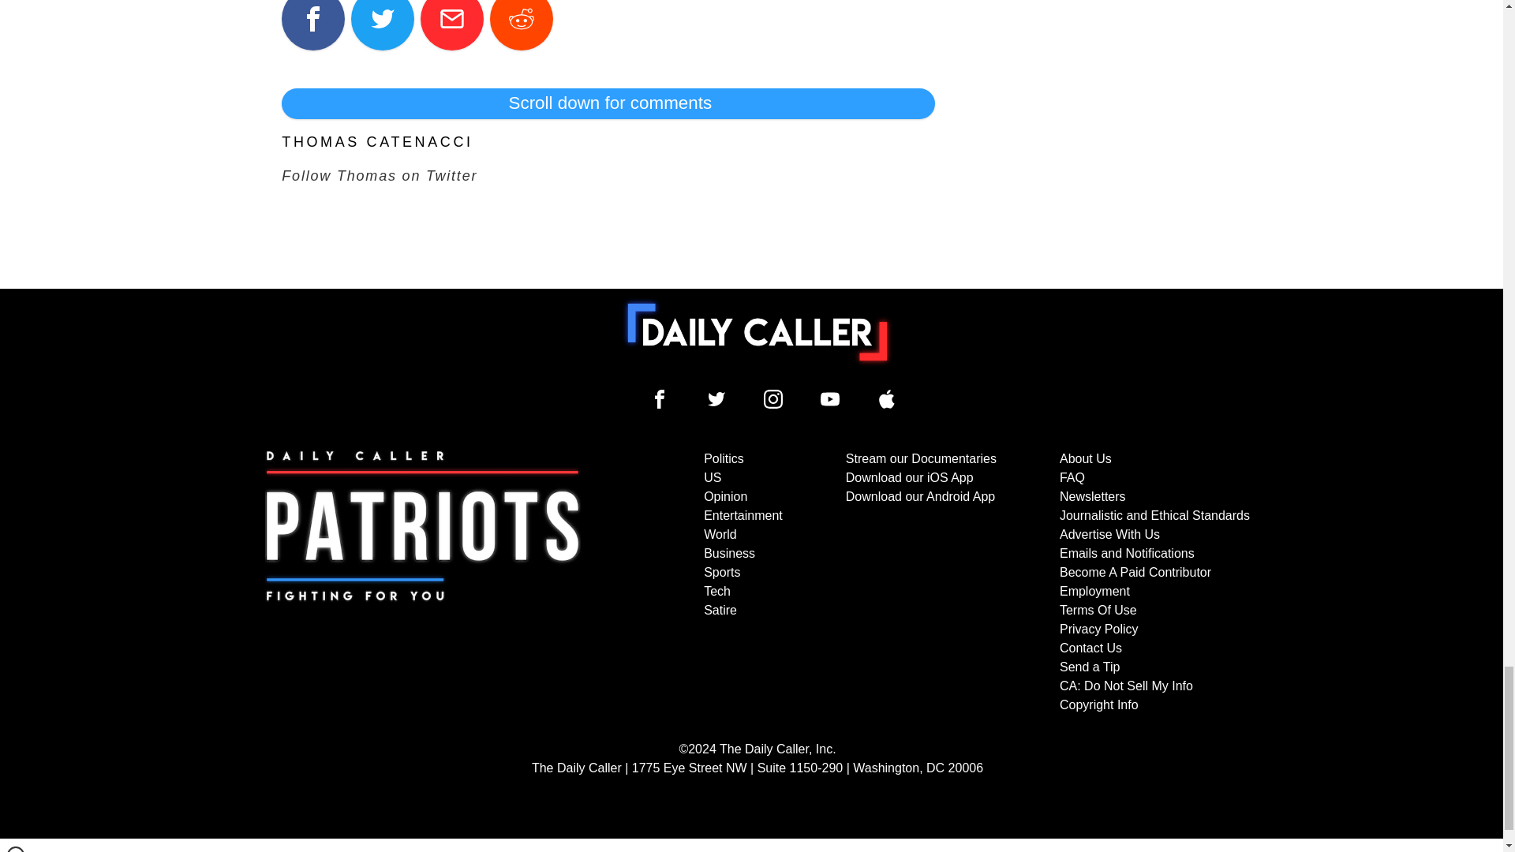  What do you see at coordinates (887, 399) in the screenshot?
I see `Daily Caller YouTube` at bounding box center [887, 399].